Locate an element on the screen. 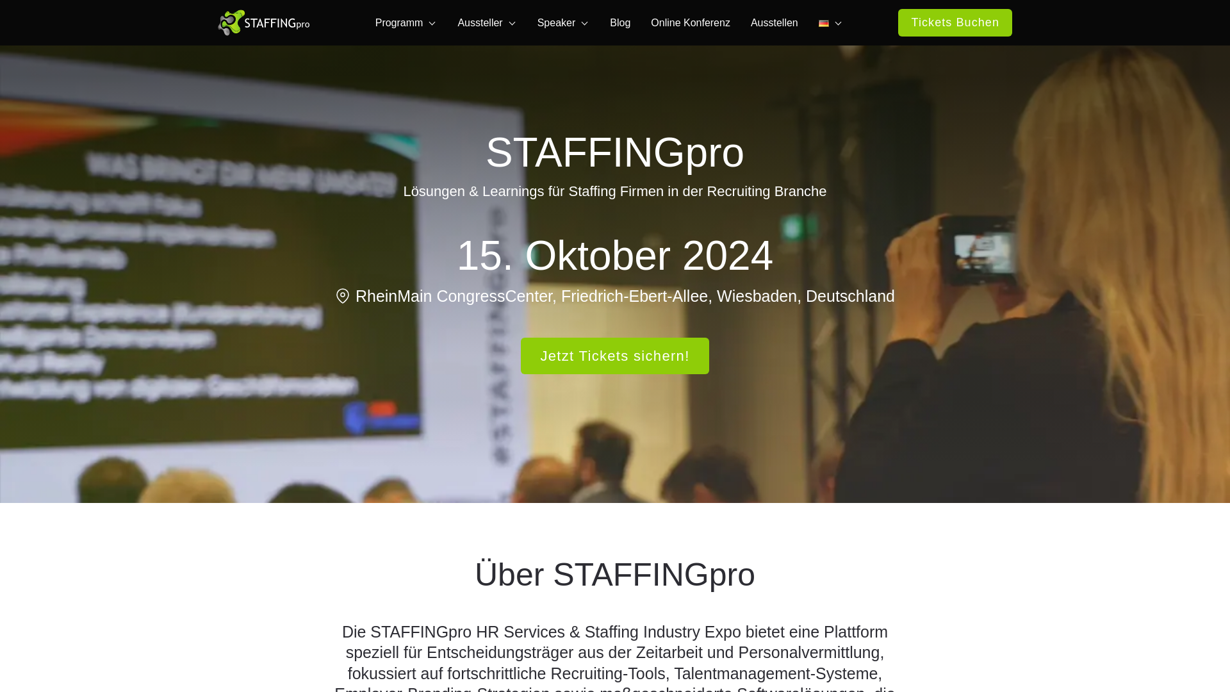  Tickets Buchen is located at coordinates (955, 22).